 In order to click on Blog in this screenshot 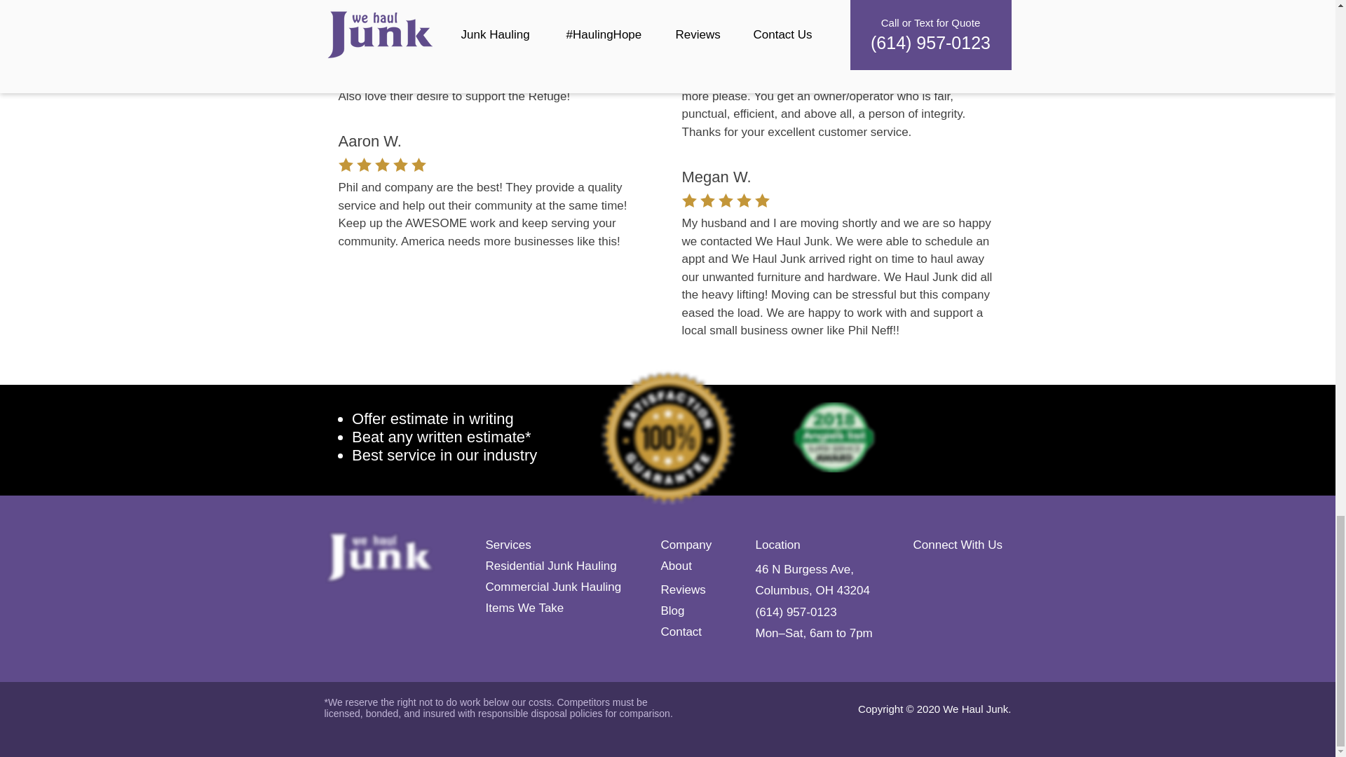, I will do `click(672, 610)`.